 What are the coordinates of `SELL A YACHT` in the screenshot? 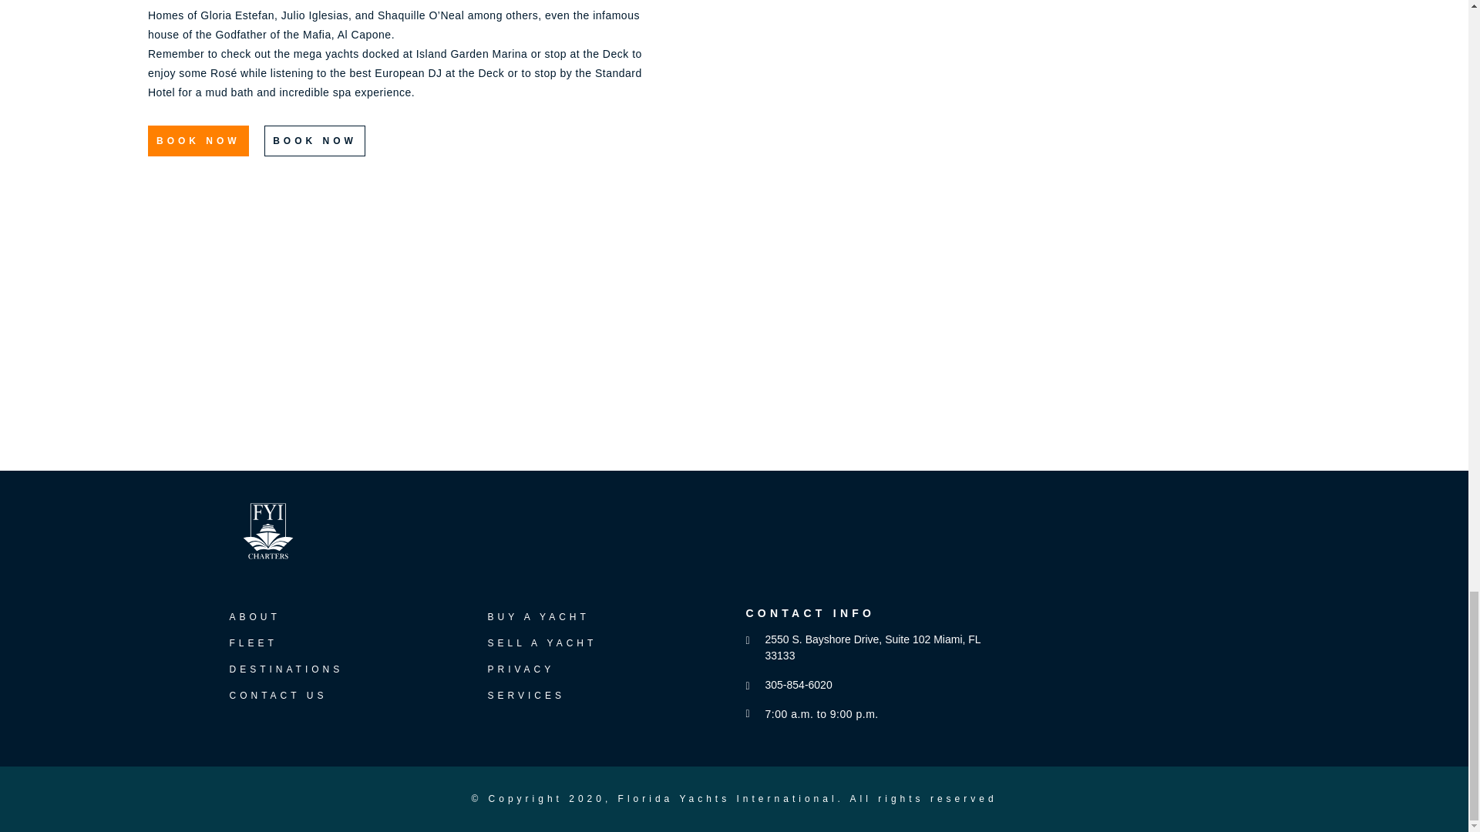 It's located at (541, 643).